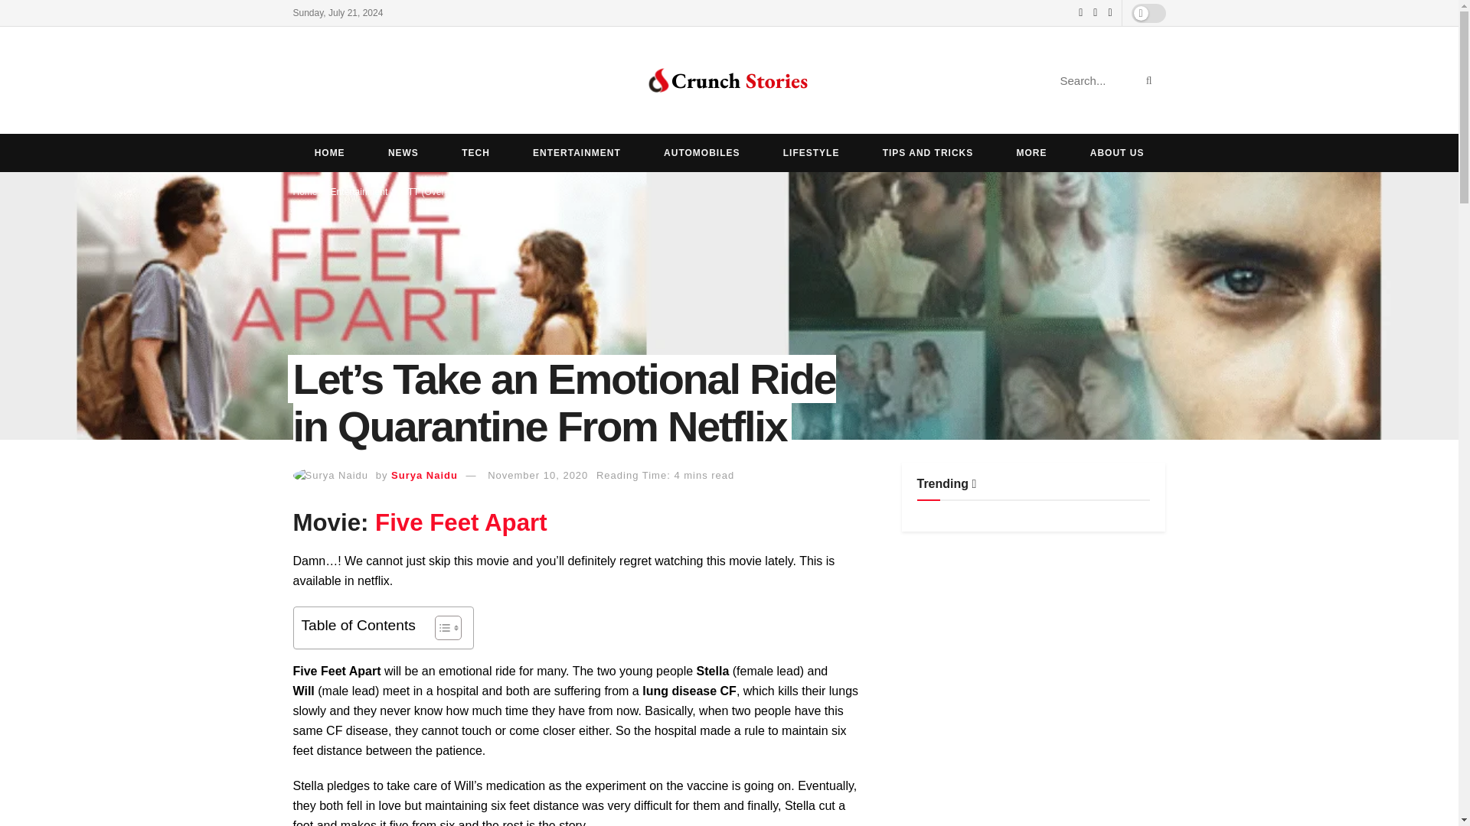 This screenshot has height=826, width=1470. What do you see at coordinates (403, 152) in the screenshot?
I see `NEWS` at bounding box center [403, 152].